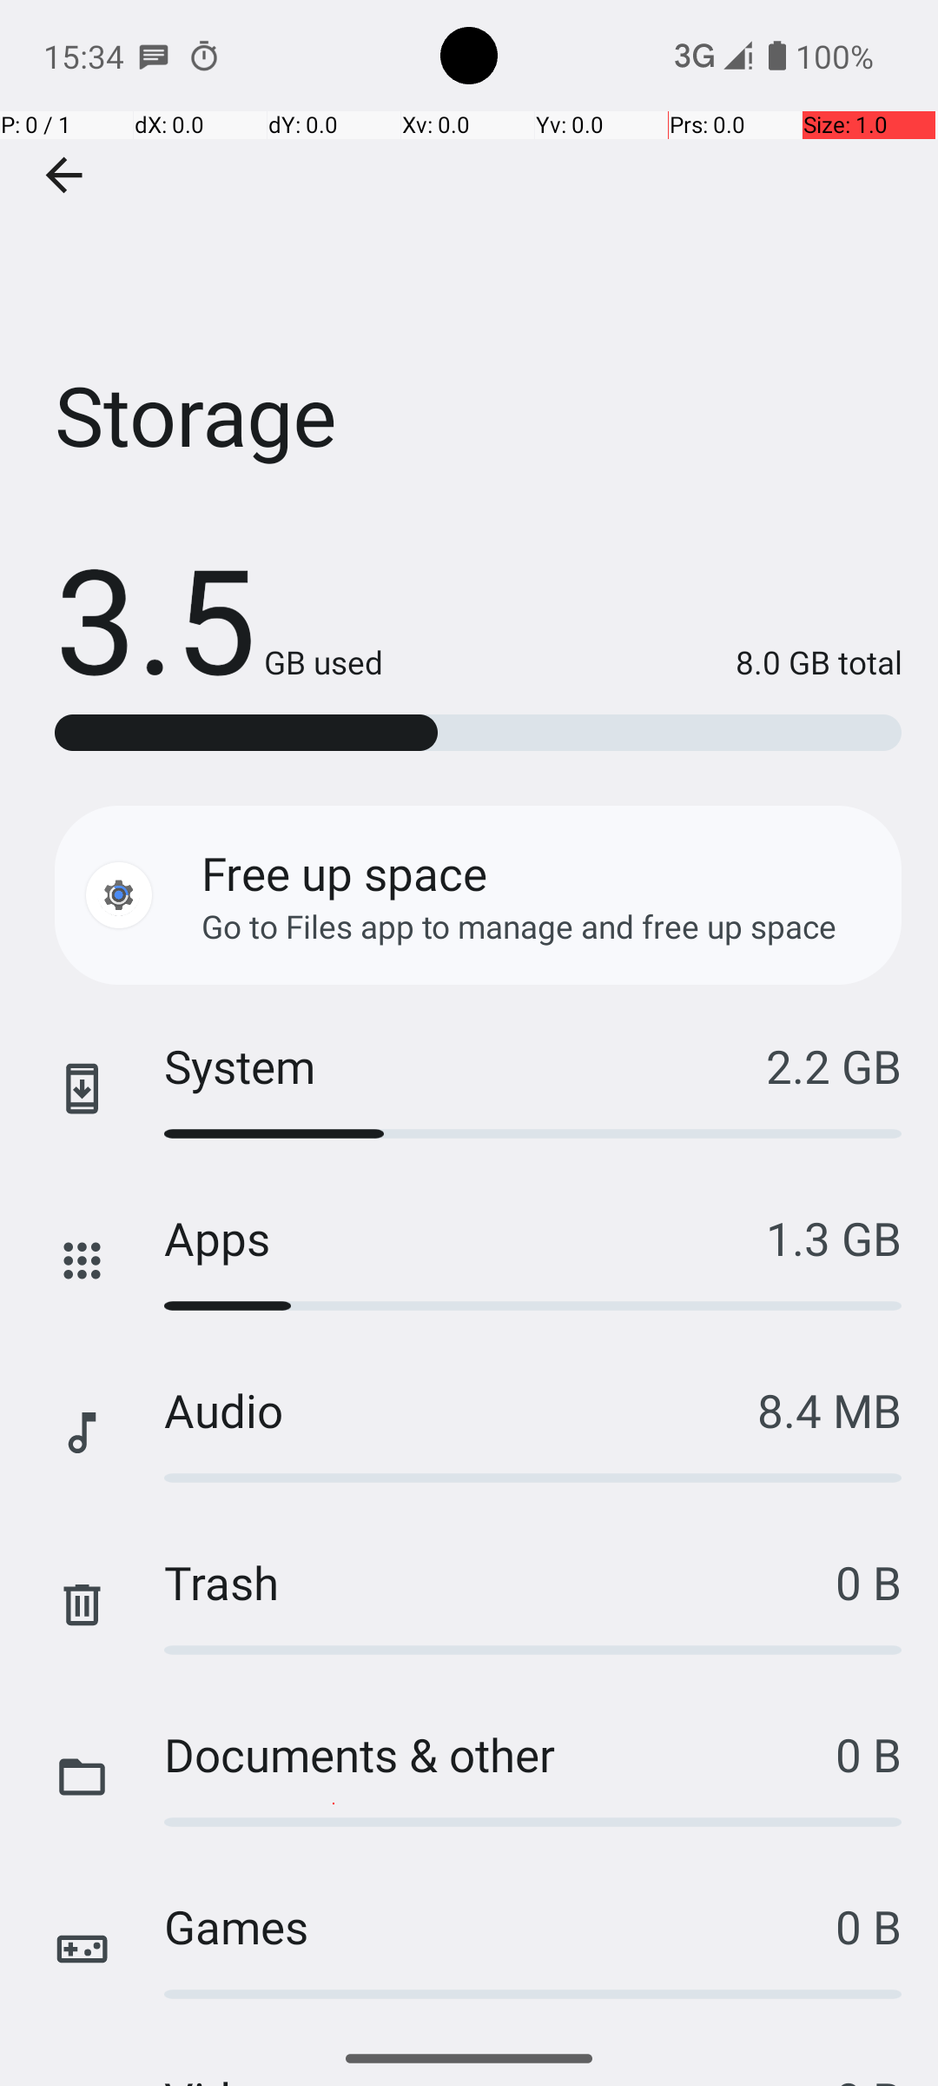 This screenshot has width=938, height=2086. Describe the element at coordinates (500, 1926) in the screenshot. I see `Games` at that location.